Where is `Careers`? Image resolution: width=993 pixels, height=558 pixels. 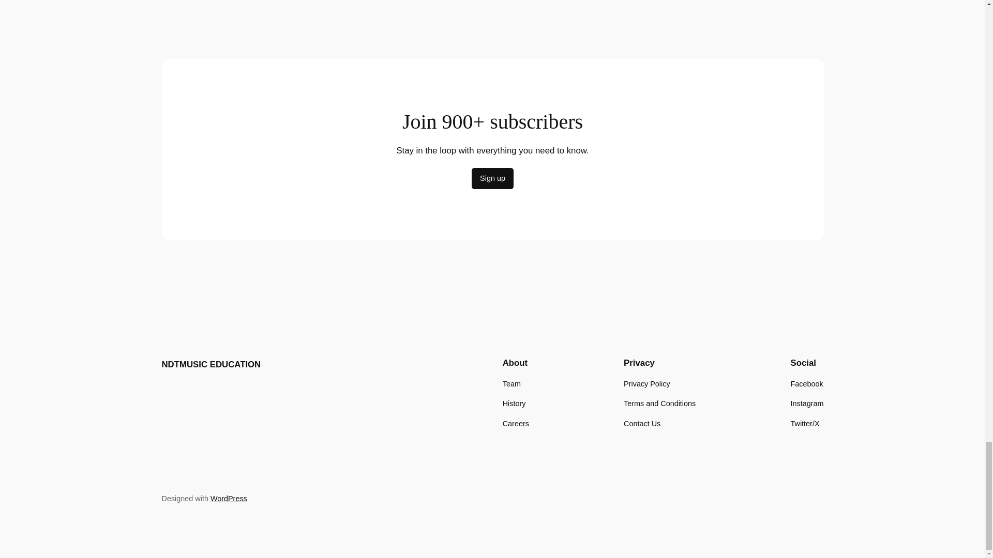 Careers is located at coordinates (516, 423).